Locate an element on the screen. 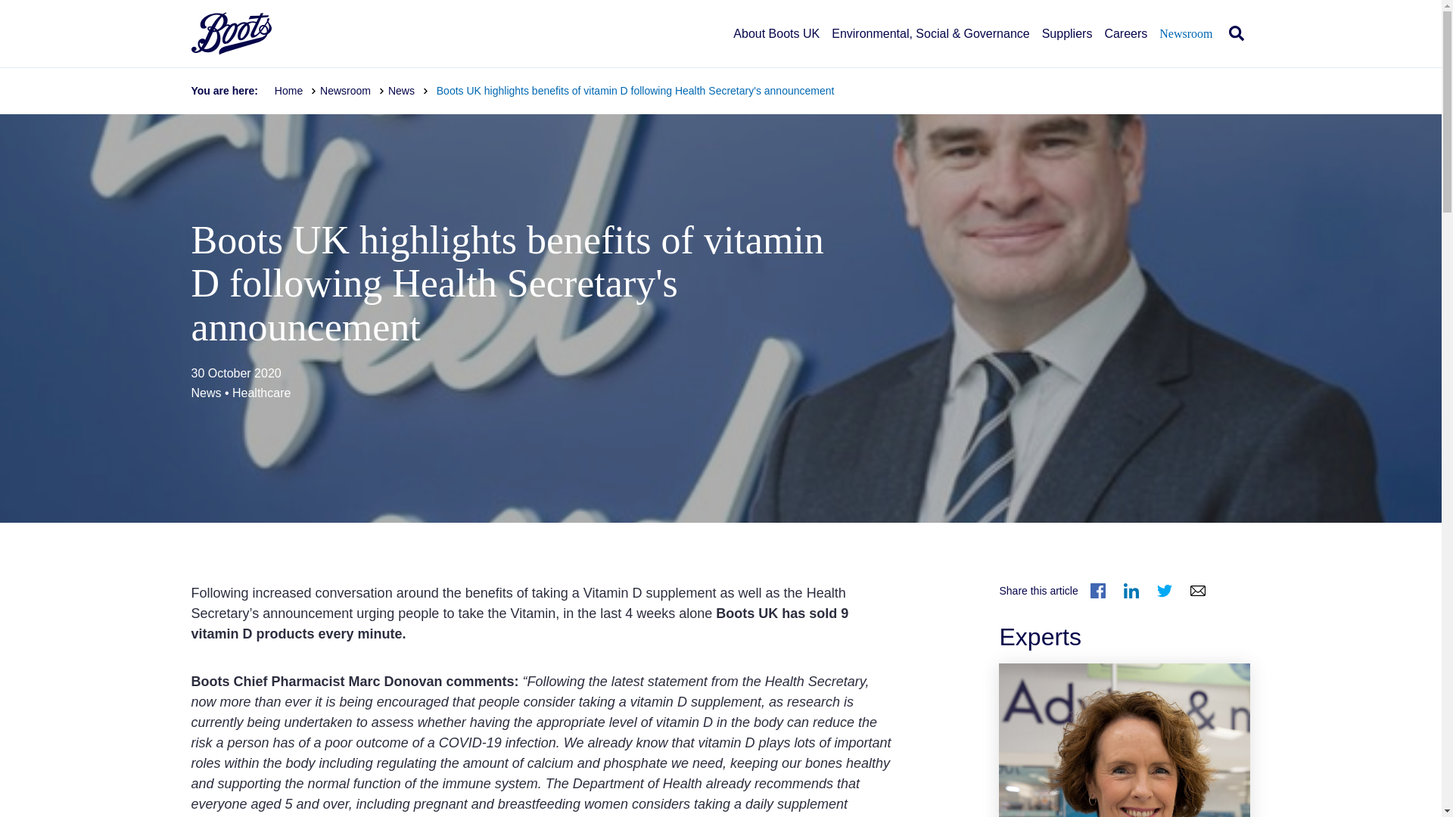  Home is located at coordinates (295, 91).